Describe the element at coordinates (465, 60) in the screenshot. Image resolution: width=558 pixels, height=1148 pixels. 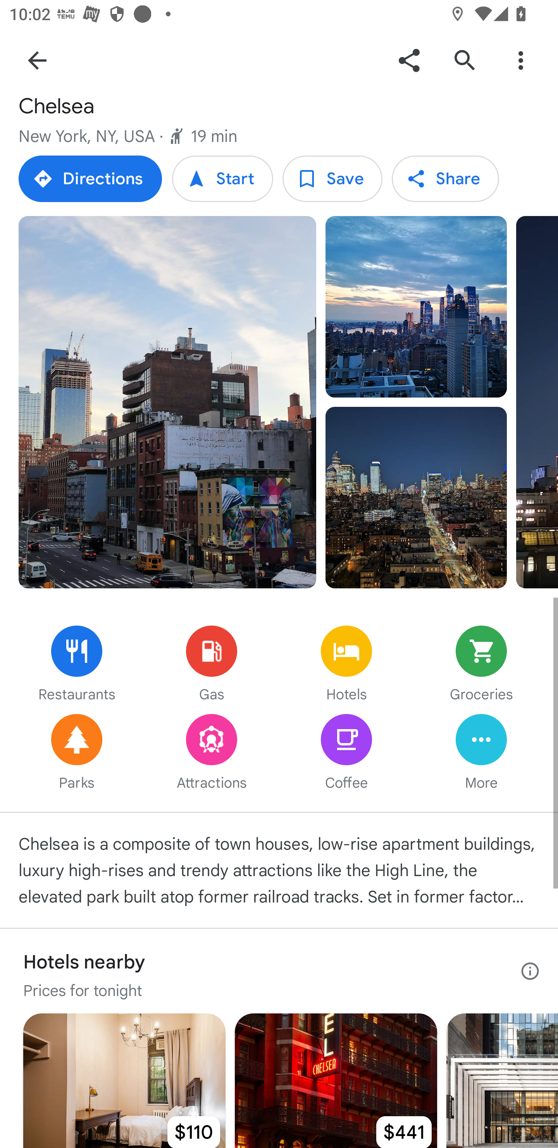
I see `Search` at that location.